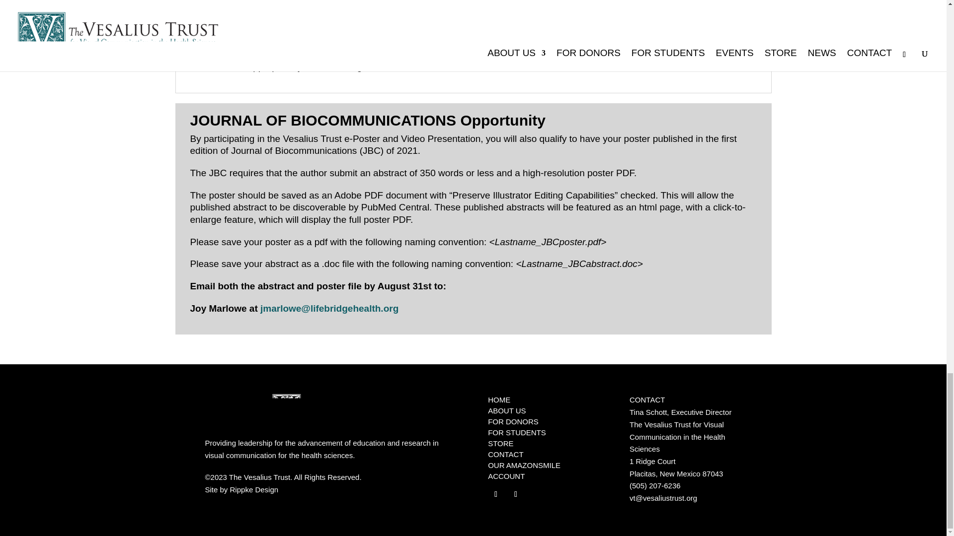 The width and height of the screenshot is (954, 536). What do you see at coordinates (495, 494) in the screenshot?
I see `Follow on Facebook` at bounding box center [495, 494].